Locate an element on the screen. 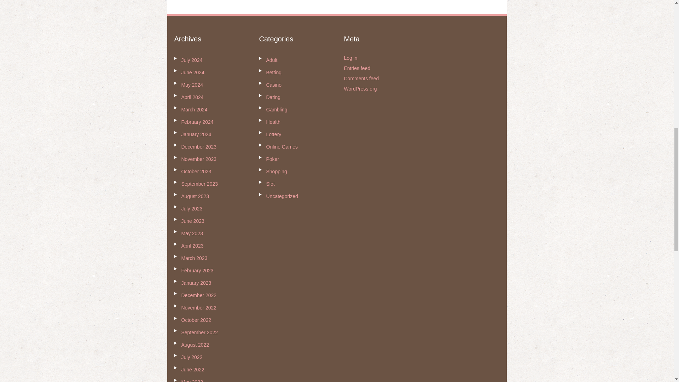  November 2023 is located at coordinates (199, 159).